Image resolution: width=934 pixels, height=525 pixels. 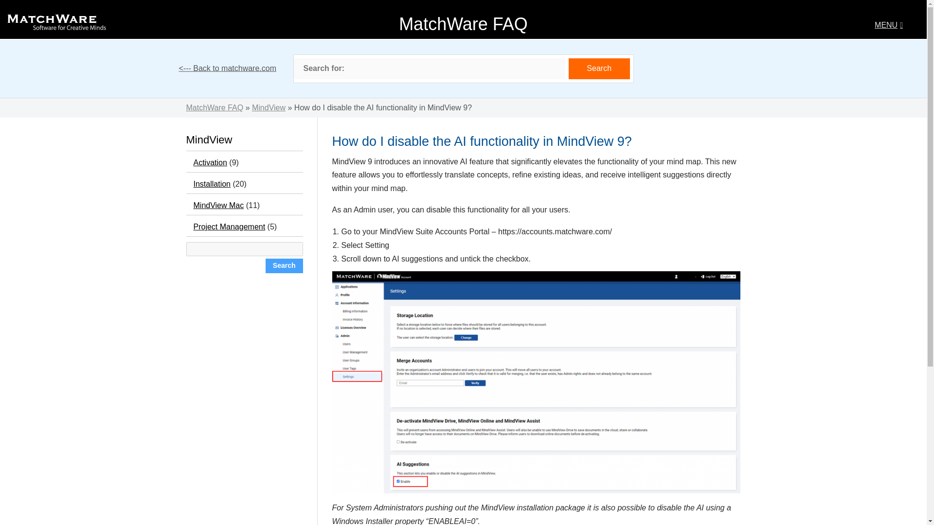 I want to click on MindView Mac, so click(x=218, y=205).